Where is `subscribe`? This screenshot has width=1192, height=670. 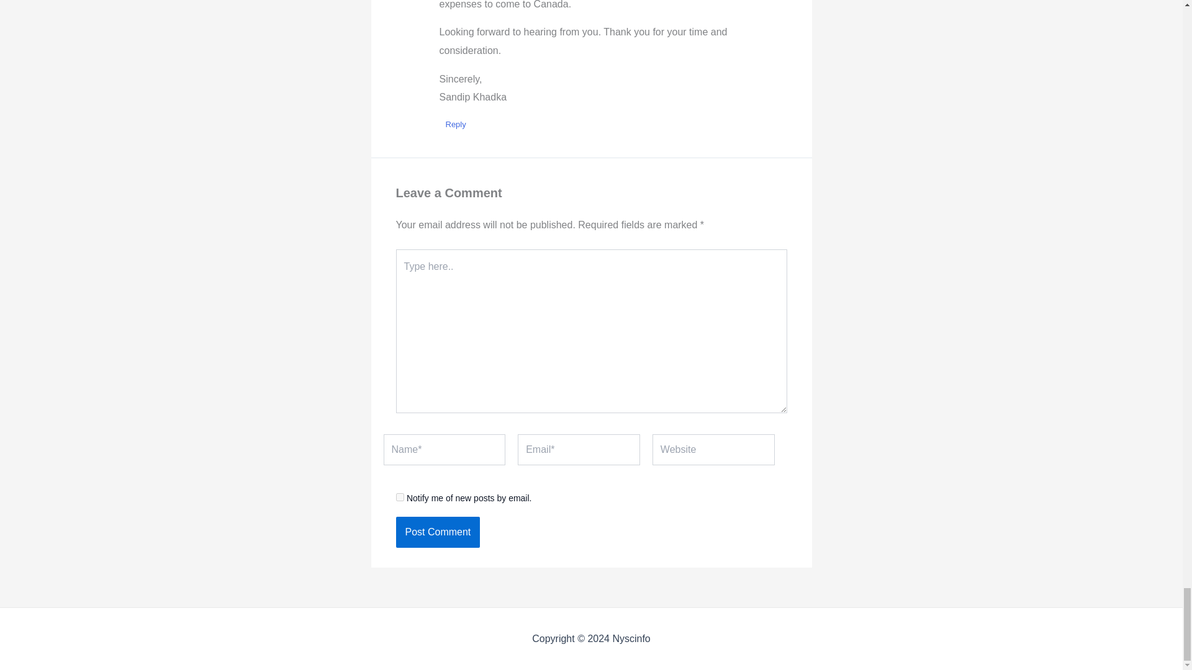 subscribe is located at coordinates (400, 496).